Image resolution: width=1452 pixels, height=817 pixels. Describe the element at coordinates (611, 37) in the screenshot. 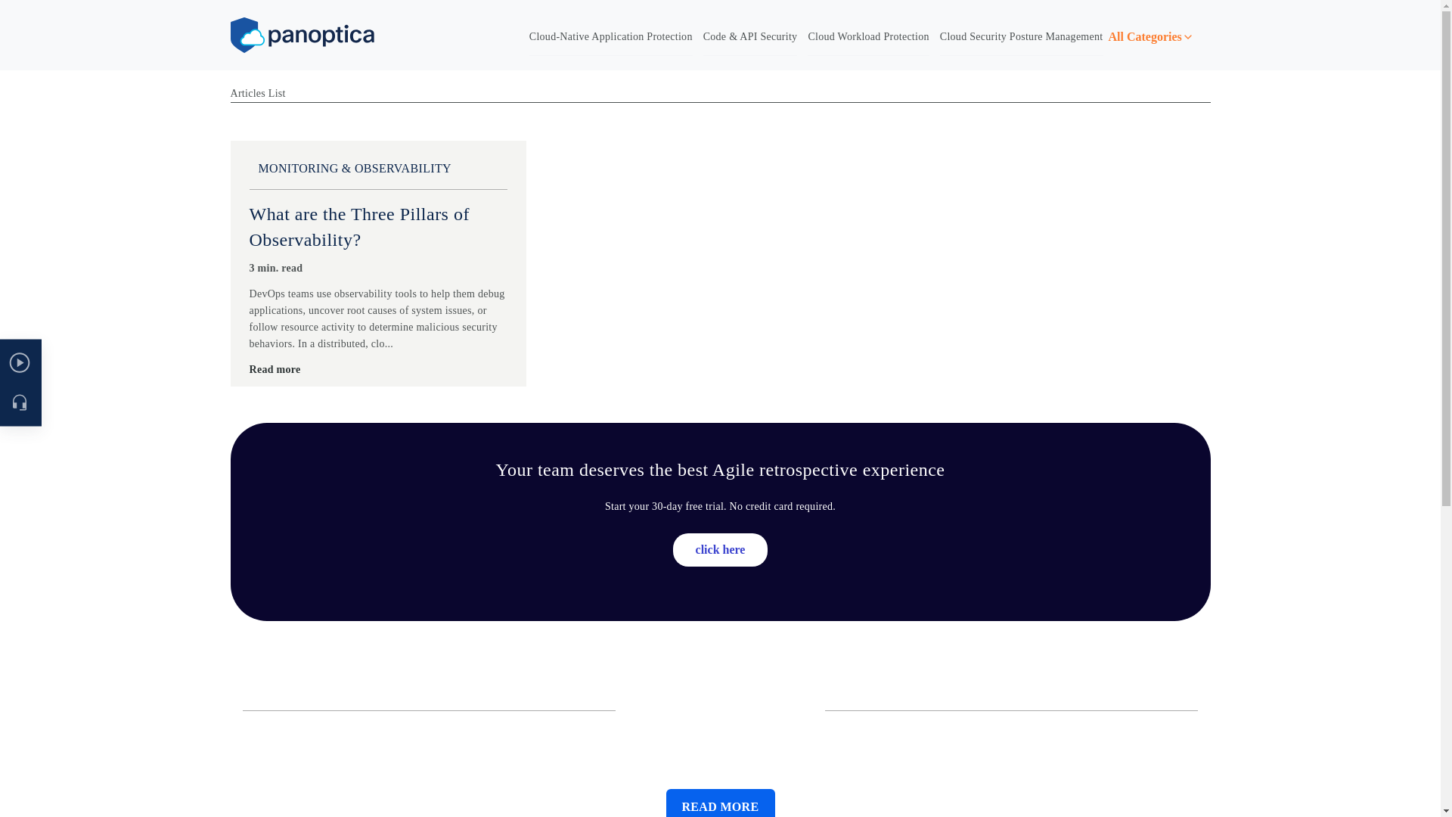

I see `Cloud-Native Application Protection` at that location.